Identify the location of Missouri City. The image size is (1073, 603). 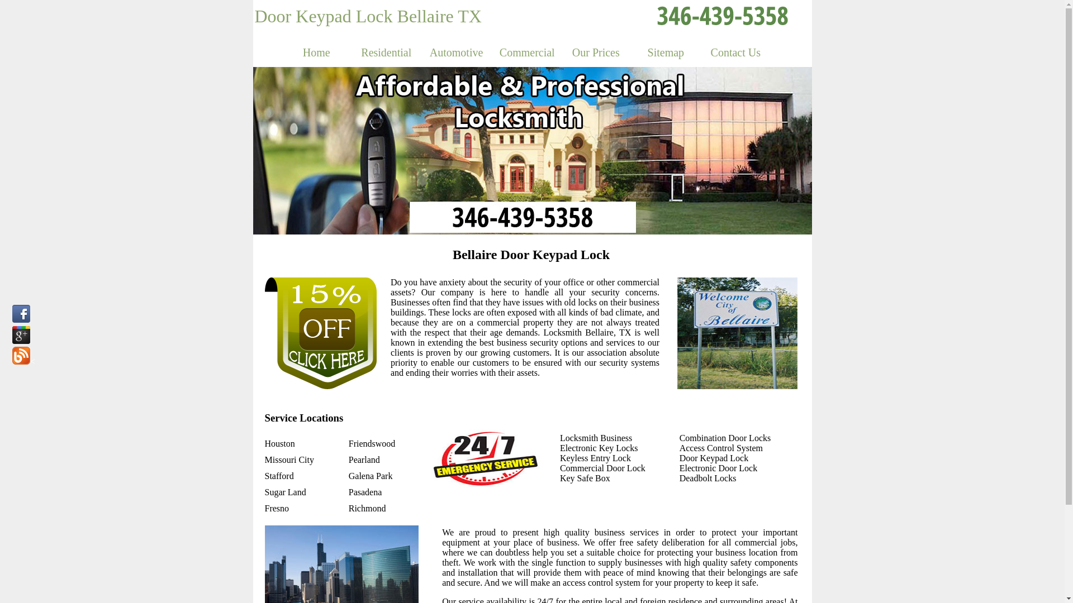
(289, 460).